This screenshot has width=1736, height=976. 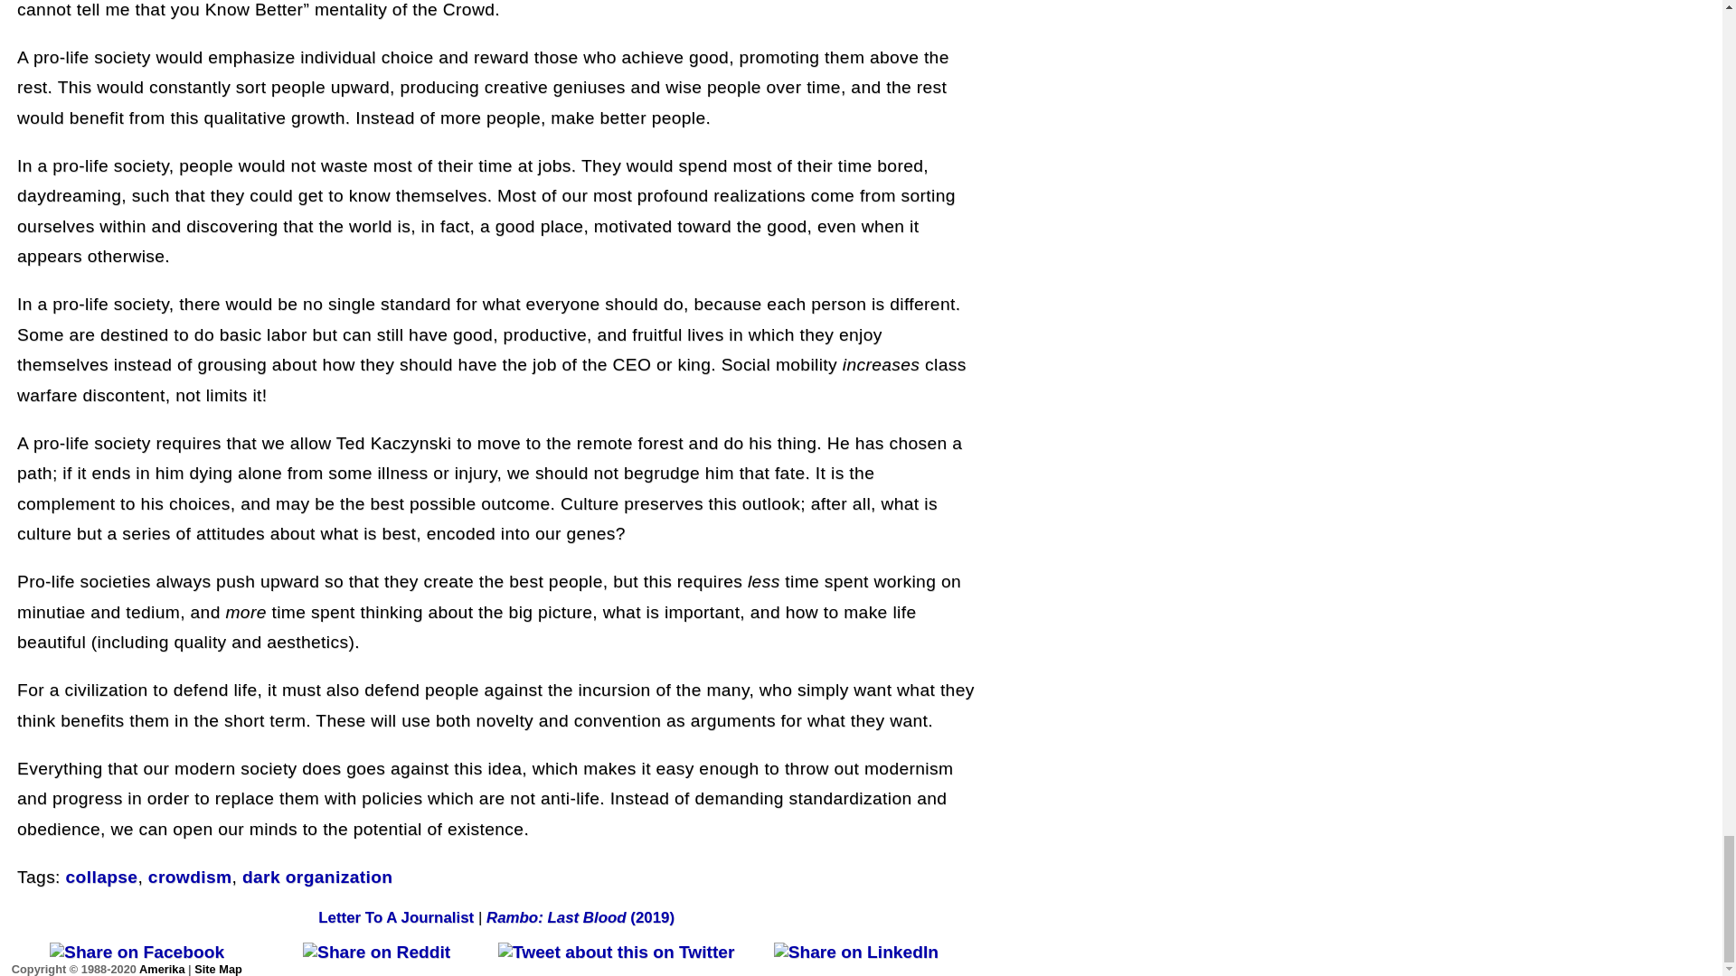 I want to click on Twitter, so click(x=617, y=953).